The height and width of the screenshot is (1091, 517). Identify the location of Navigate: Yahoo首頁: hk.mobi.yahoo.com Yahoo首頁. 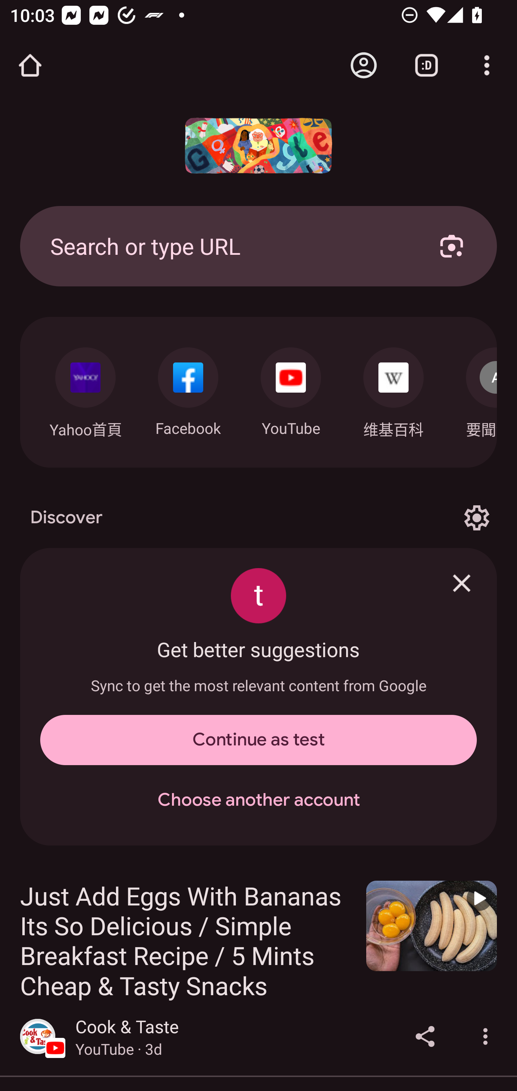
(85, 389).